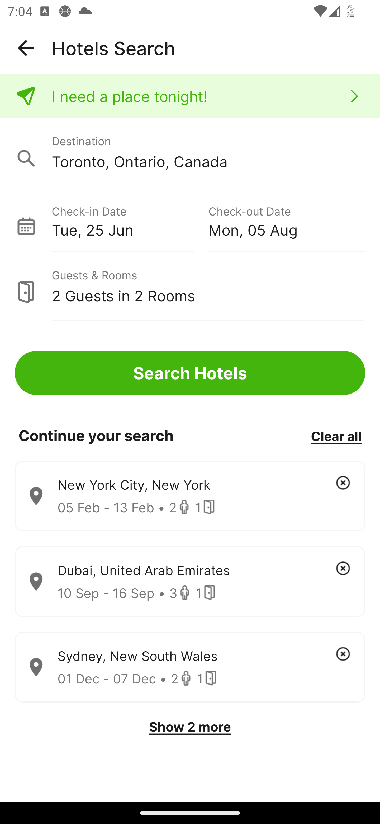 This screenshot has width=380, height=824. What do you see at coordinates (190, 153) in the screenshot?
I see `Destination Toronto, Ontario, Canada` at bounding box center [190, 153].